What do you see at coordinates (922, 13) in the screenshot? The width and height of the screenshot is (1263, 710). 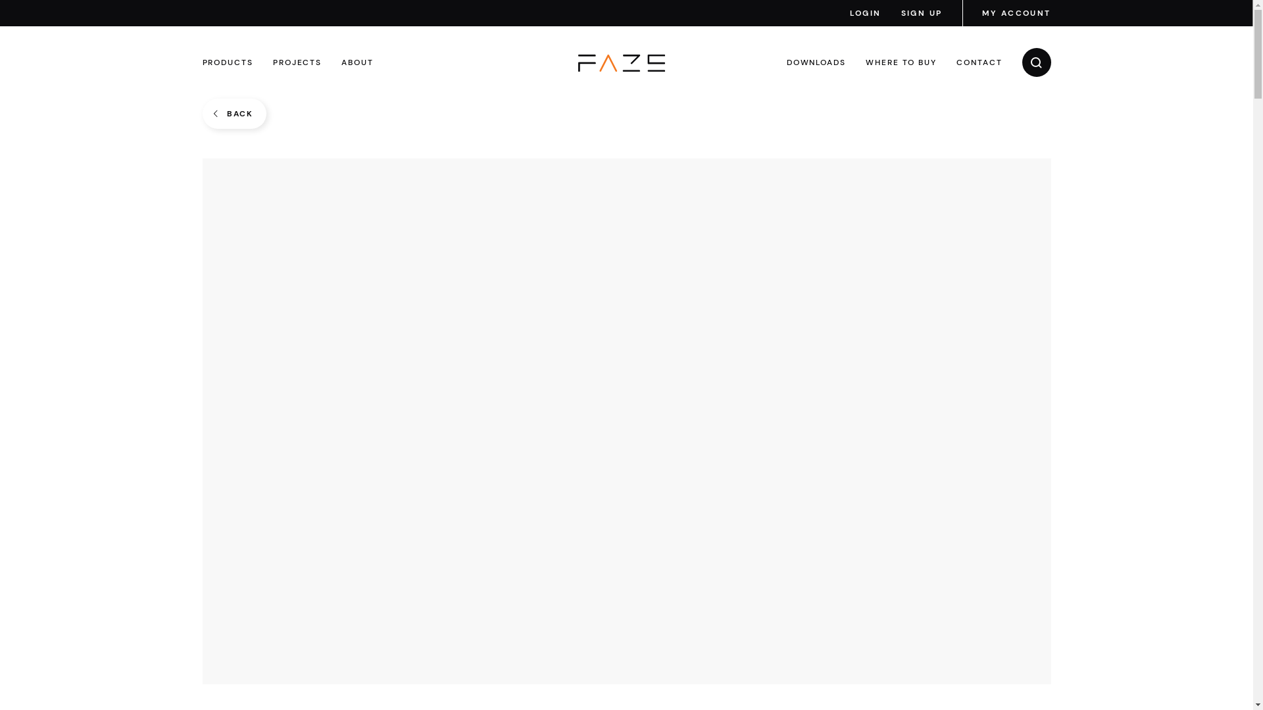 I see `SIGN UP` at bounding box center [922, 13].